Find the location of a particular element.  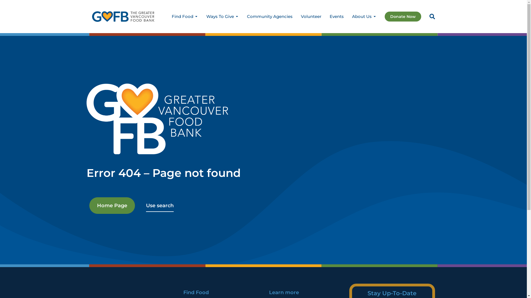

Events is located at coordinates (337, 17).